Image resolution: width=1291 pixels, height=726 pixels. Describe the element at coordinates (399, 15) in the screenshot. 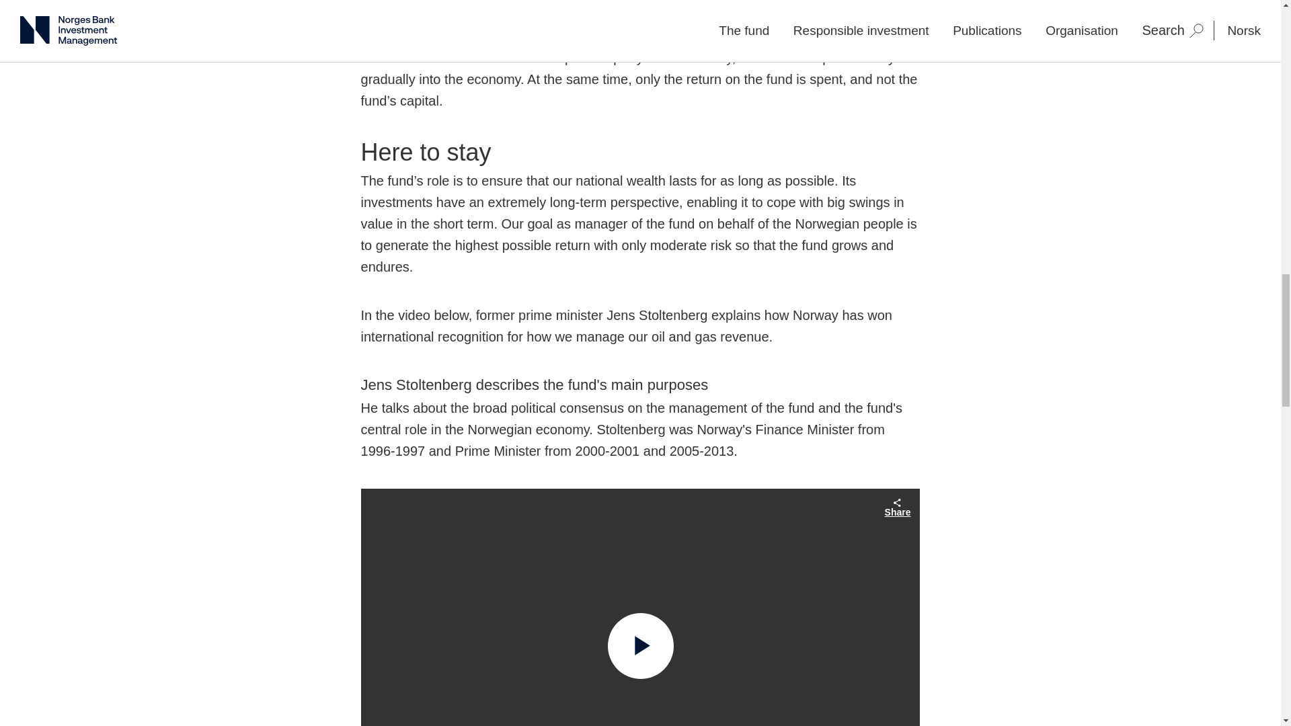

I see `fiscal rule` at that location.